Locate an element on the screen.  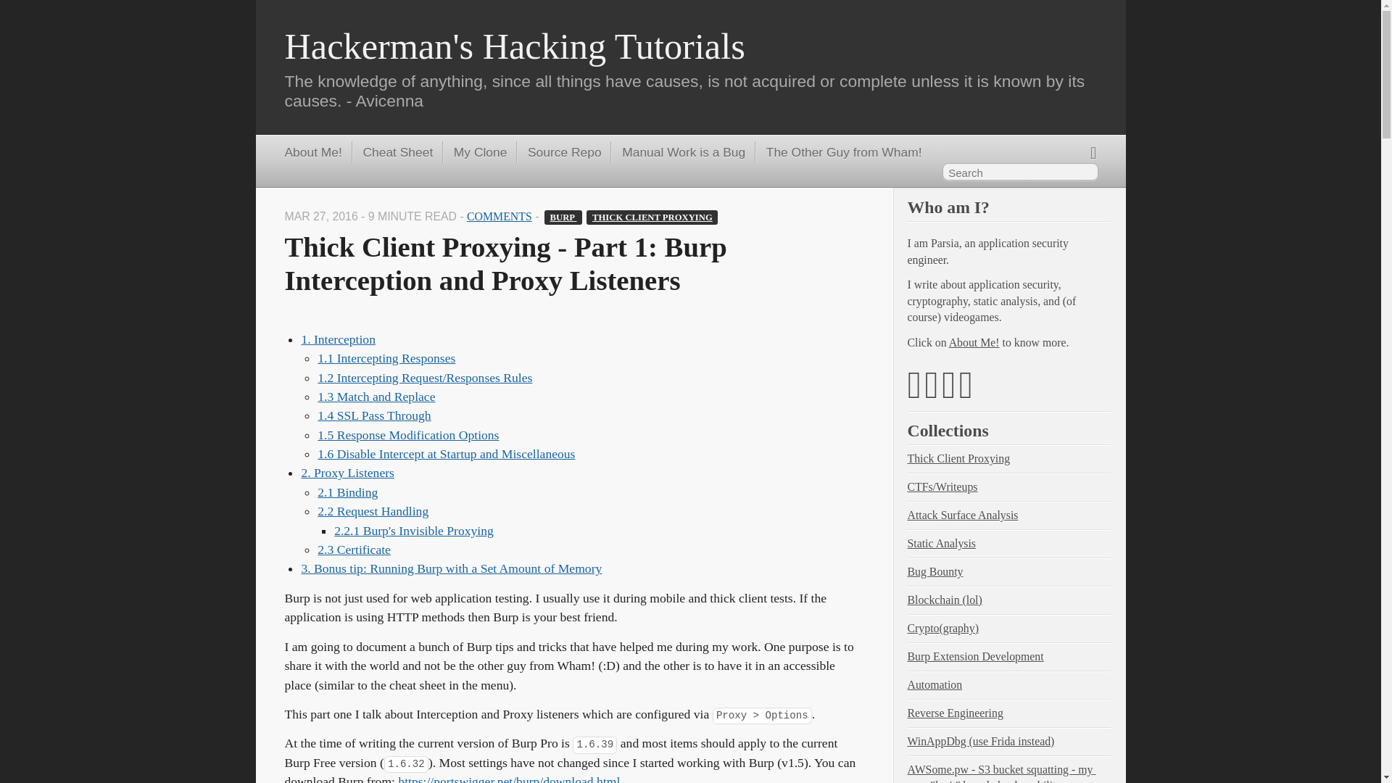
1. Interception is located at coordinates (338, 339).